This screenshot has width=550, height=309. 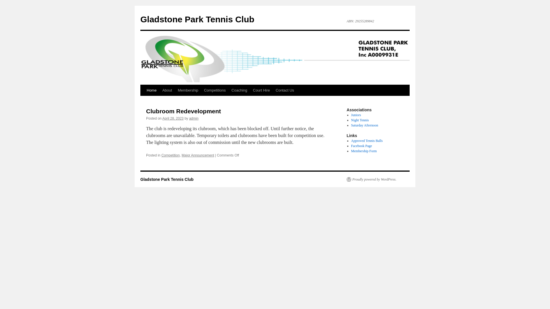 What do you see at coordinates (362, 146) in the screenshot?
I see `Facebook Page` at bounding box center [362, 146].